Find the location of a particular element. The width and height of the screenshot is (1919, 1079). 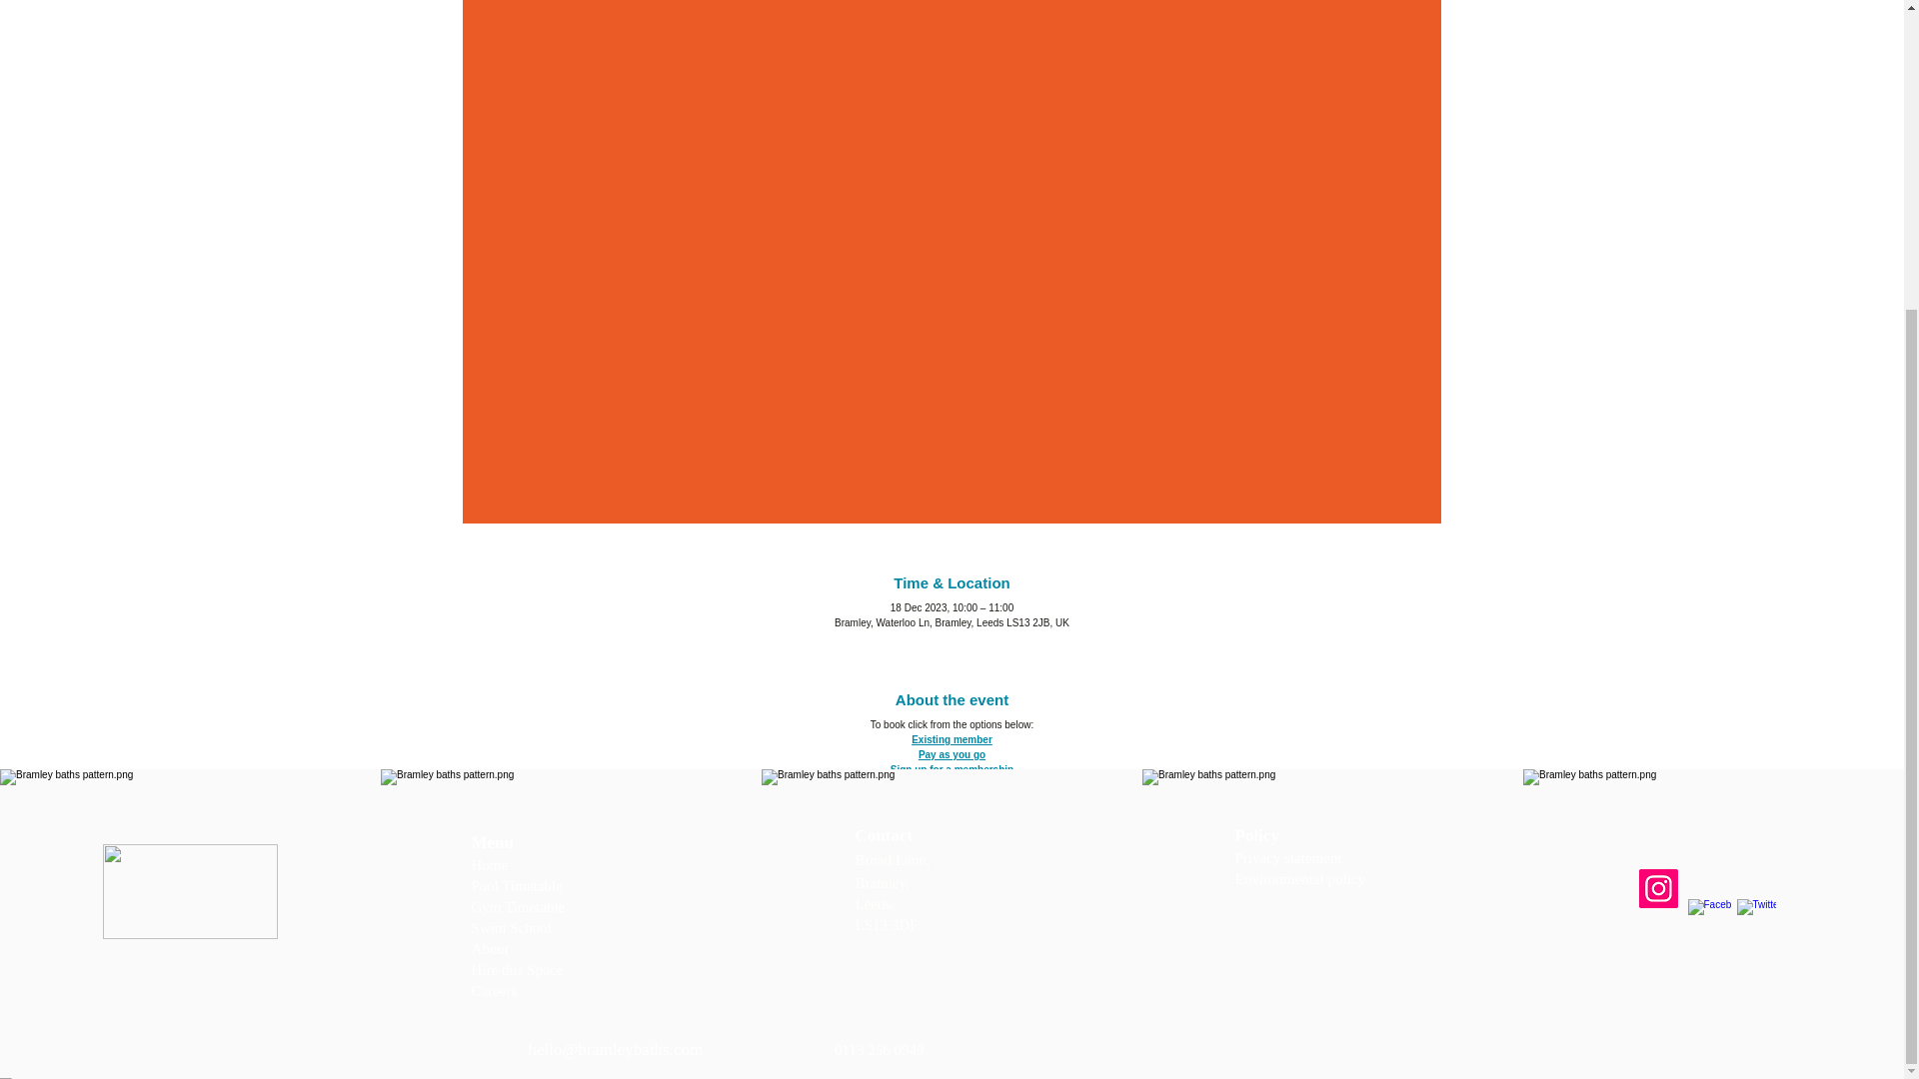

Sign up for a membership is located at coordinates (952, 769).